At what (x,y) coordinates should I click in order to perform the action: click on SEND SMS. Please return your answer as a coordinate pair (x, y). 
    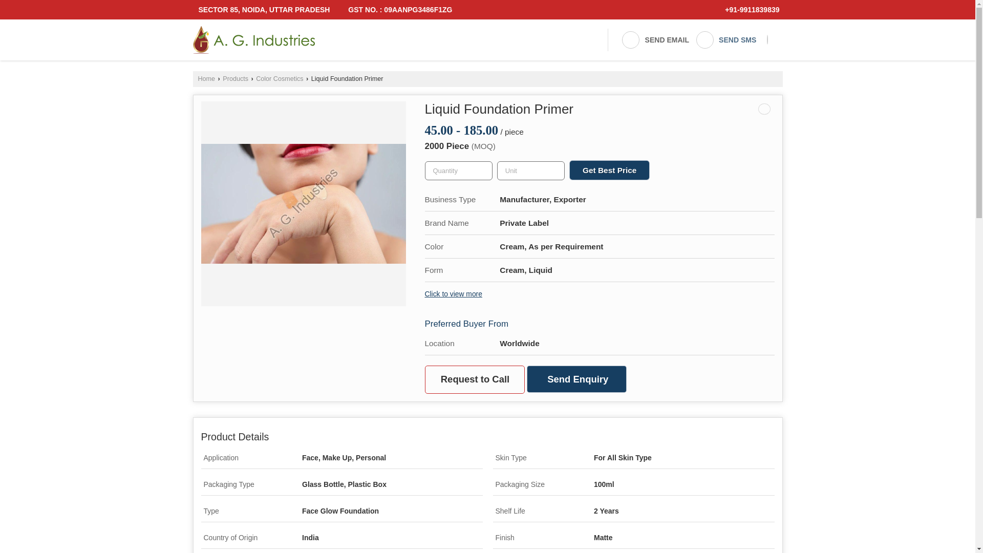
    Looking at the image, I should click on (726, 40).